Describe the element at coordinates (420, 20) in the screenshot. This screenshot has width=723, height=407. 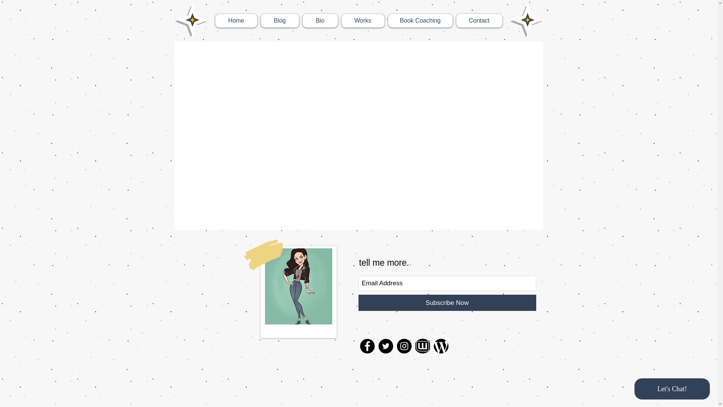
I see `Book Coaching` at that location.